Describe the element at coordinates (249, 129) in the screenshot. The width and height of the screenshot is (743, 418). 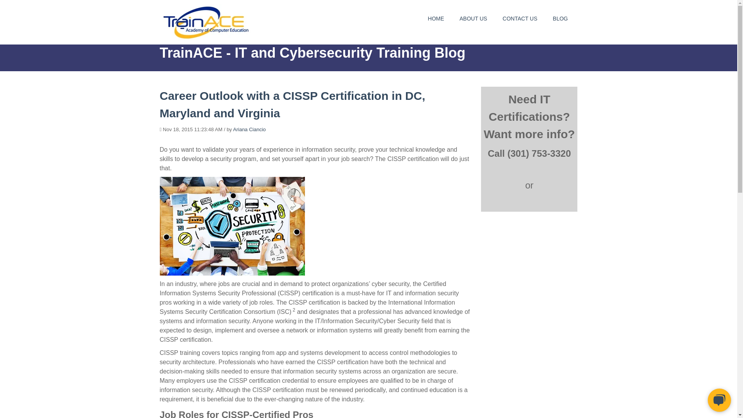
I see `Ariana Ciancio` at that location.